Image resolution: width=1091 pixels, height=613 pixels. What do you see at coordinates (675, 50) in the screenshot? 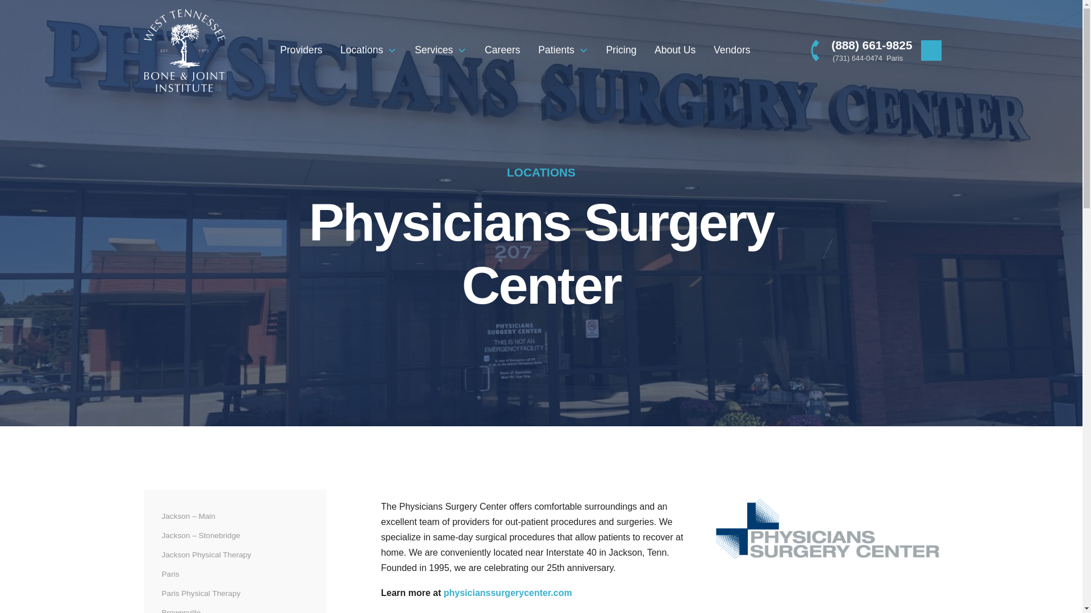
I see `About Us` at bounding box center [675, 50].